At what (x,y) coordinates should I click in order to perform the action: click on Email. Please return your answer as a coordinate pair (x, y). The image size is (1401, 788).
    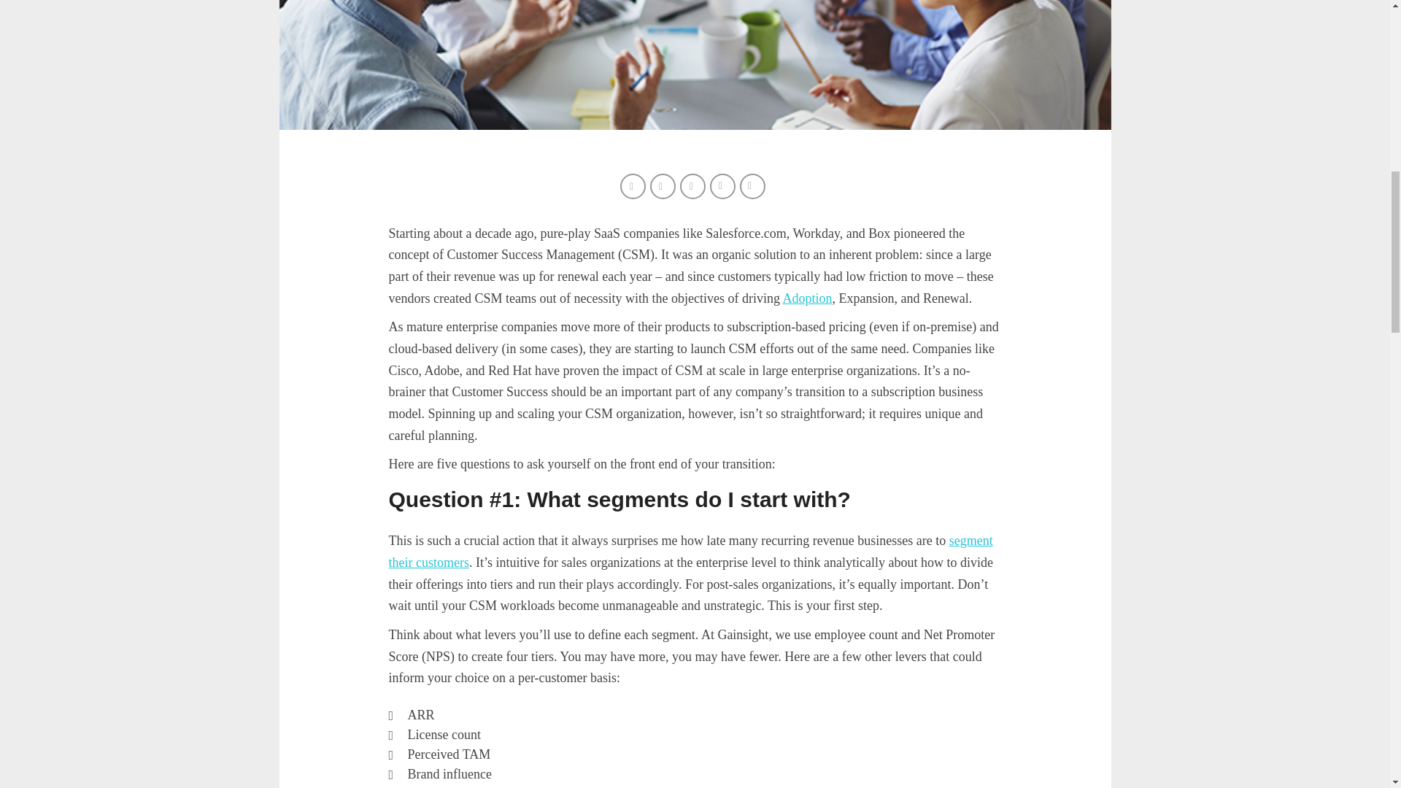
    Looking at the image, I should click on (753, 188).